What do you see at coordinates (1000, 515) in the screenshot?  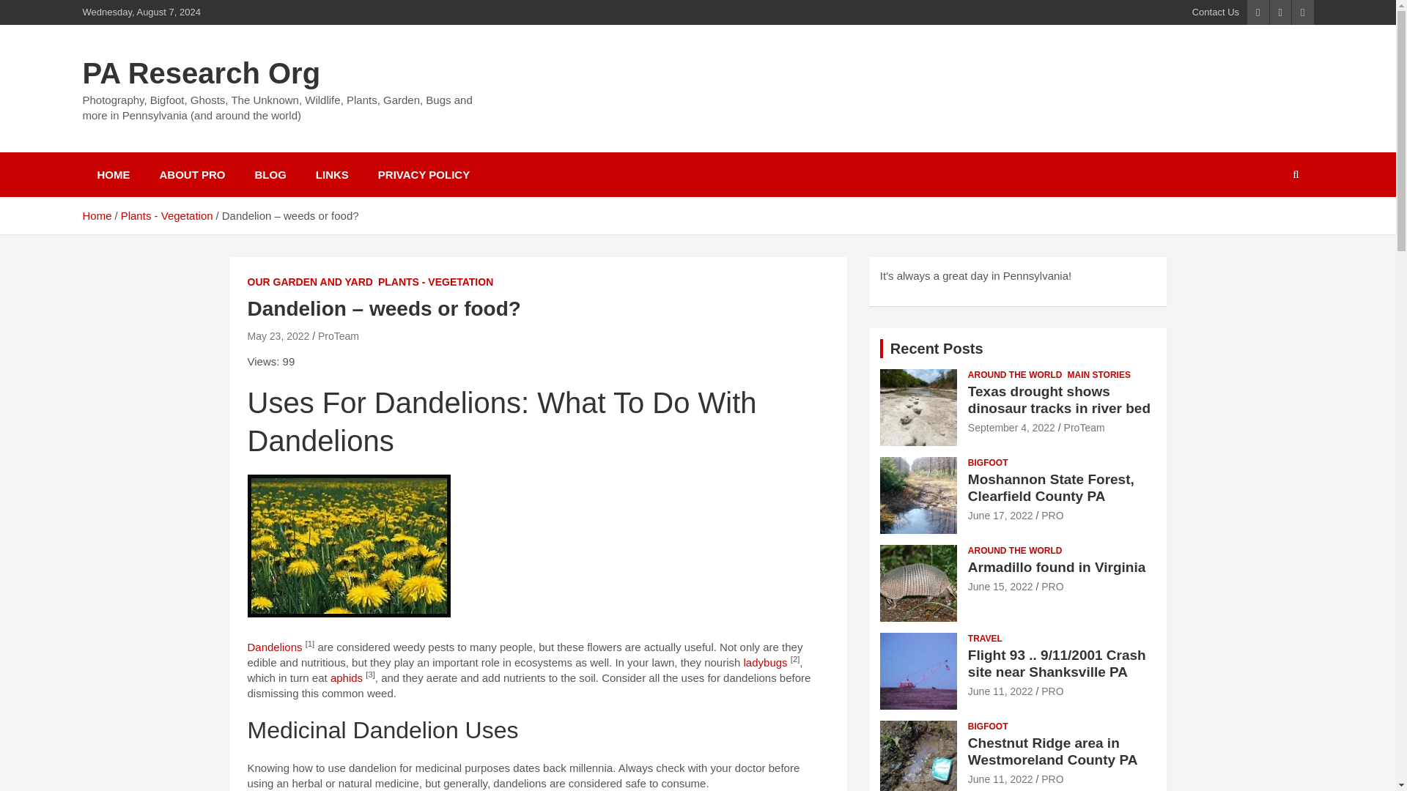 I see `Moshannon State Forest, Clearfield County PA` at bounding box center [1000, 515].